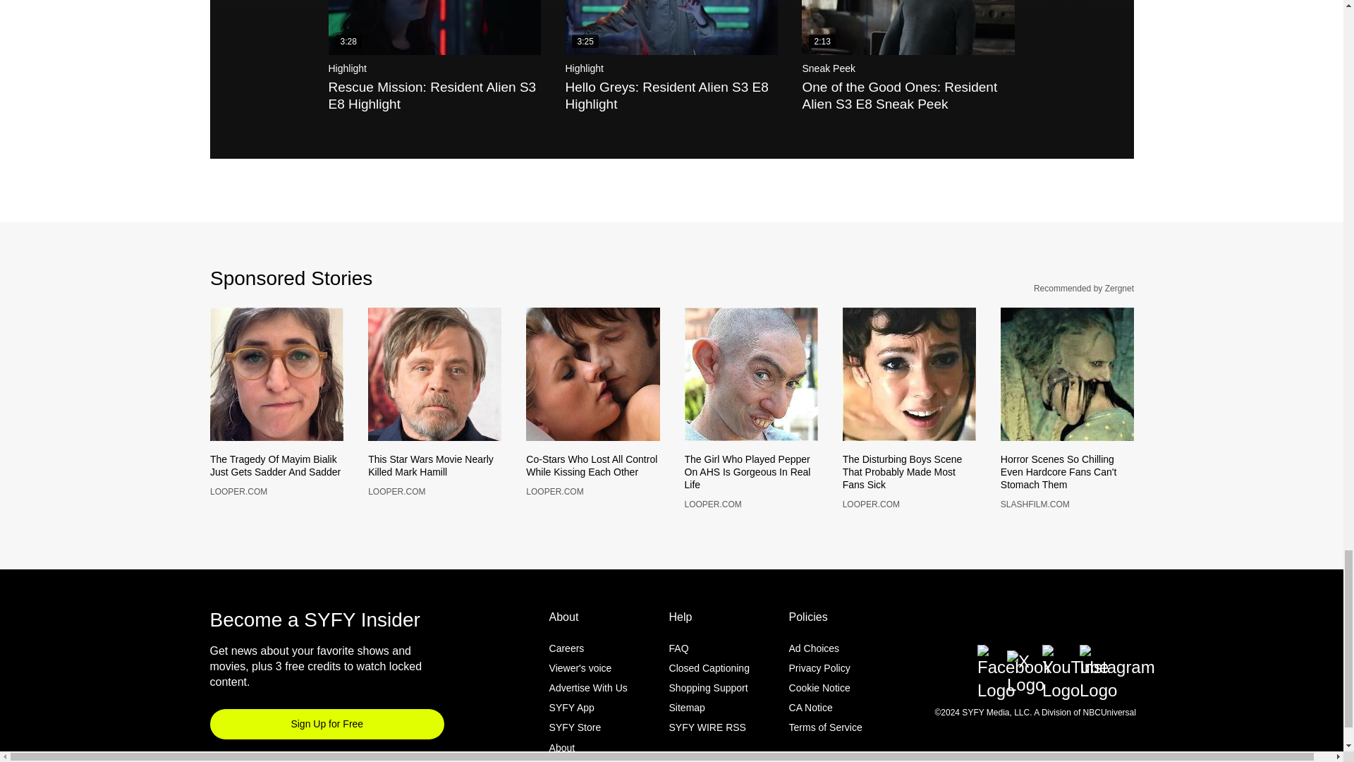 This screenshot has width=1354, height=762. I want to click on Hello Greys: Resident Alien S3 E8 Highlight, so click(671, 27).